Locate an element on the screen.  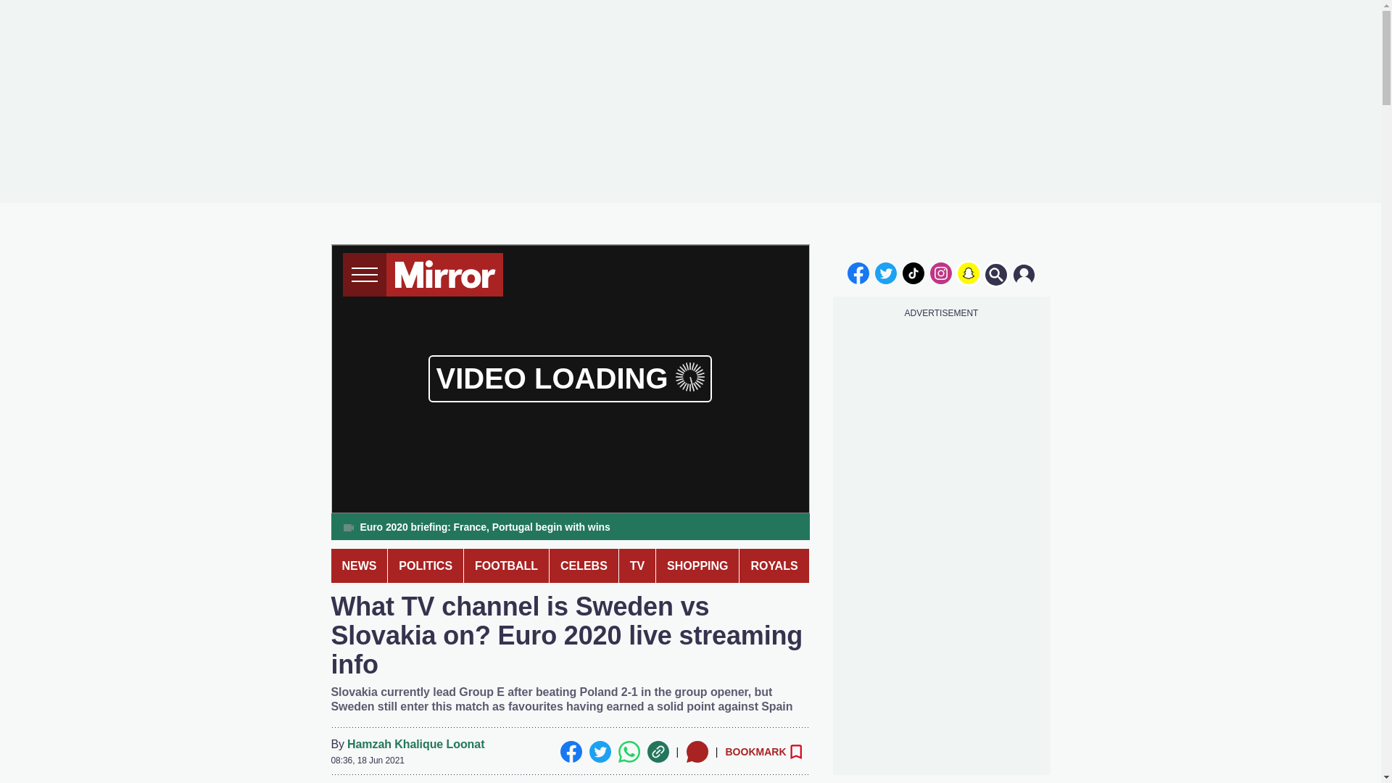
NEWS is located at coordinates (358, 565).